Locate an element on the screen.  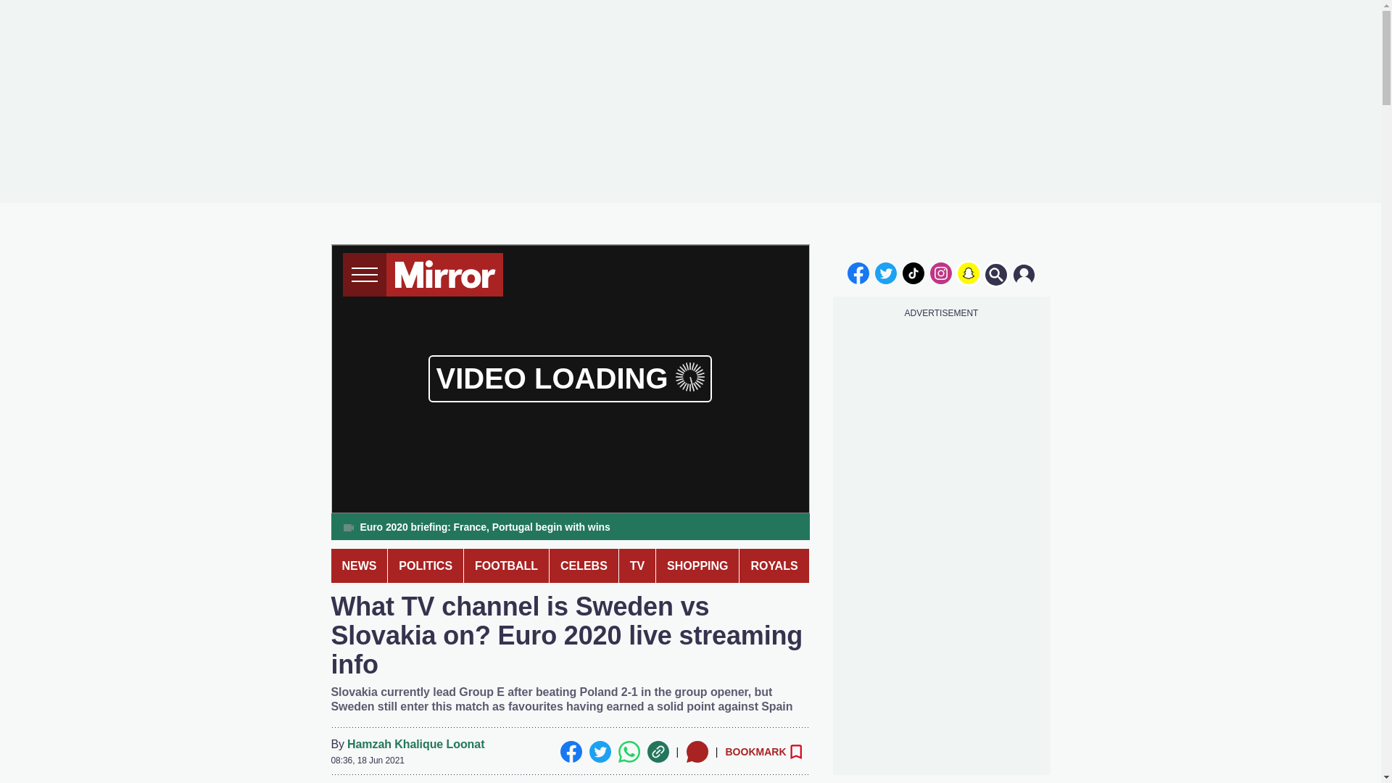
NEWS is located at coordinates (358, 565).